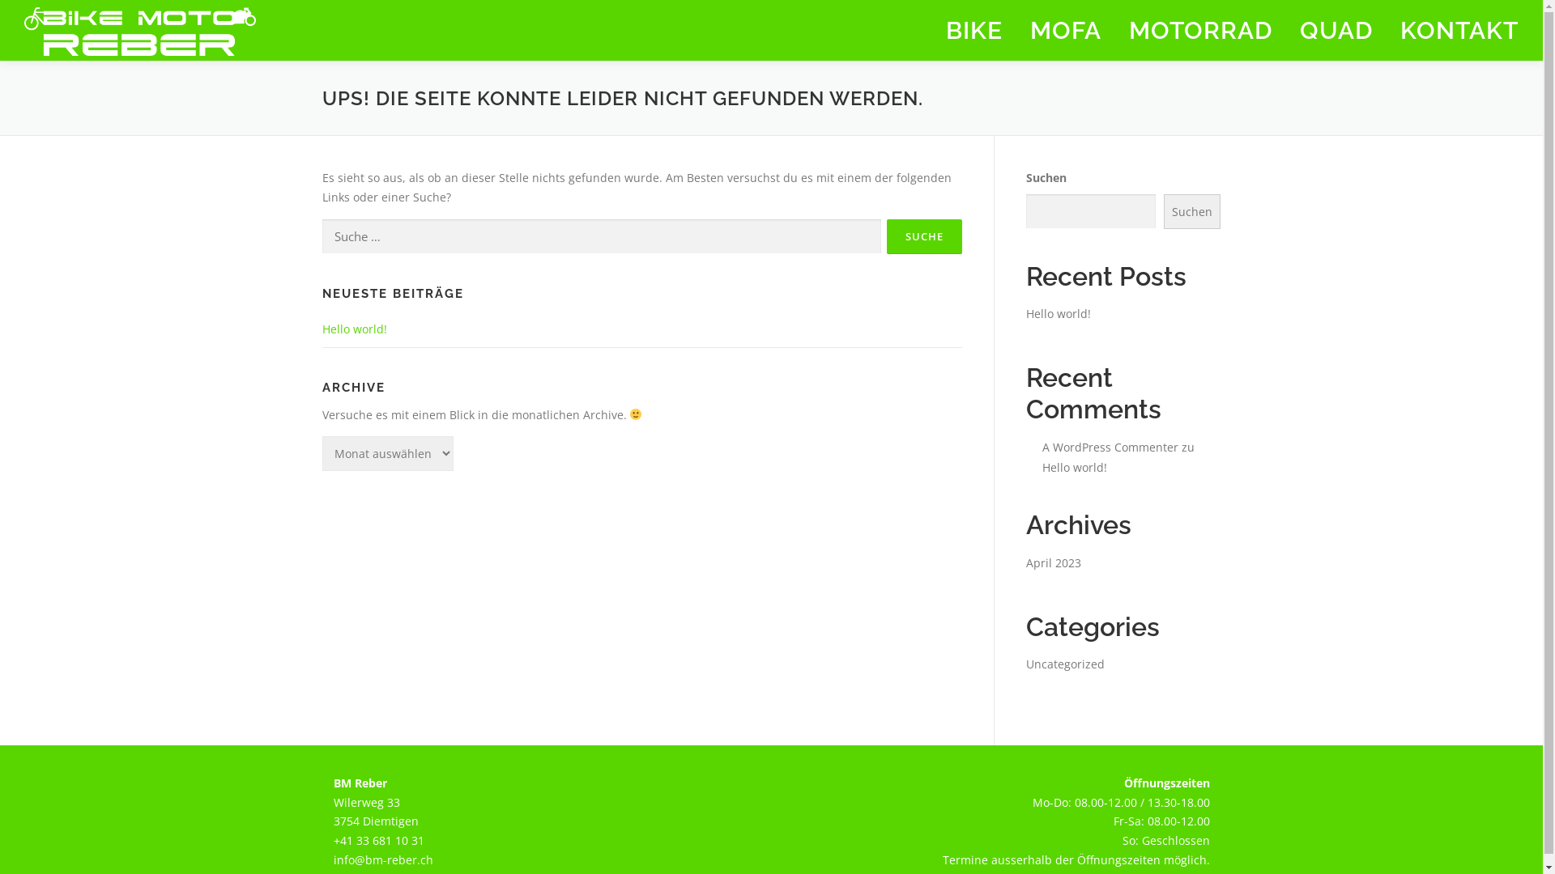  What do you see at coordinates (1064, 664) in the screenshot?
I see `Uncategorized` at bounding box center [1064, 664].